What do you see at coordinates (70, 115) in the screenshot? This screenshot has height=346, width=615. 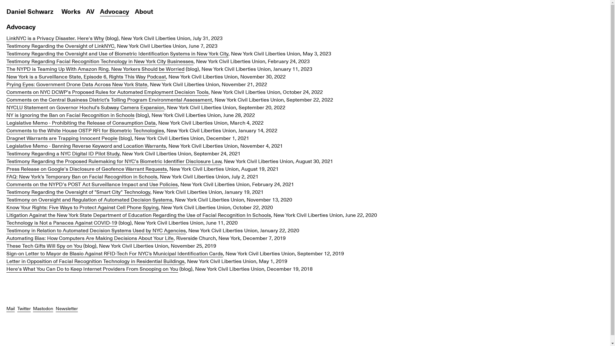 I see `NY is Ignoring the Ban on Facial Recognition in Schools` at bounding box center [70, 115].